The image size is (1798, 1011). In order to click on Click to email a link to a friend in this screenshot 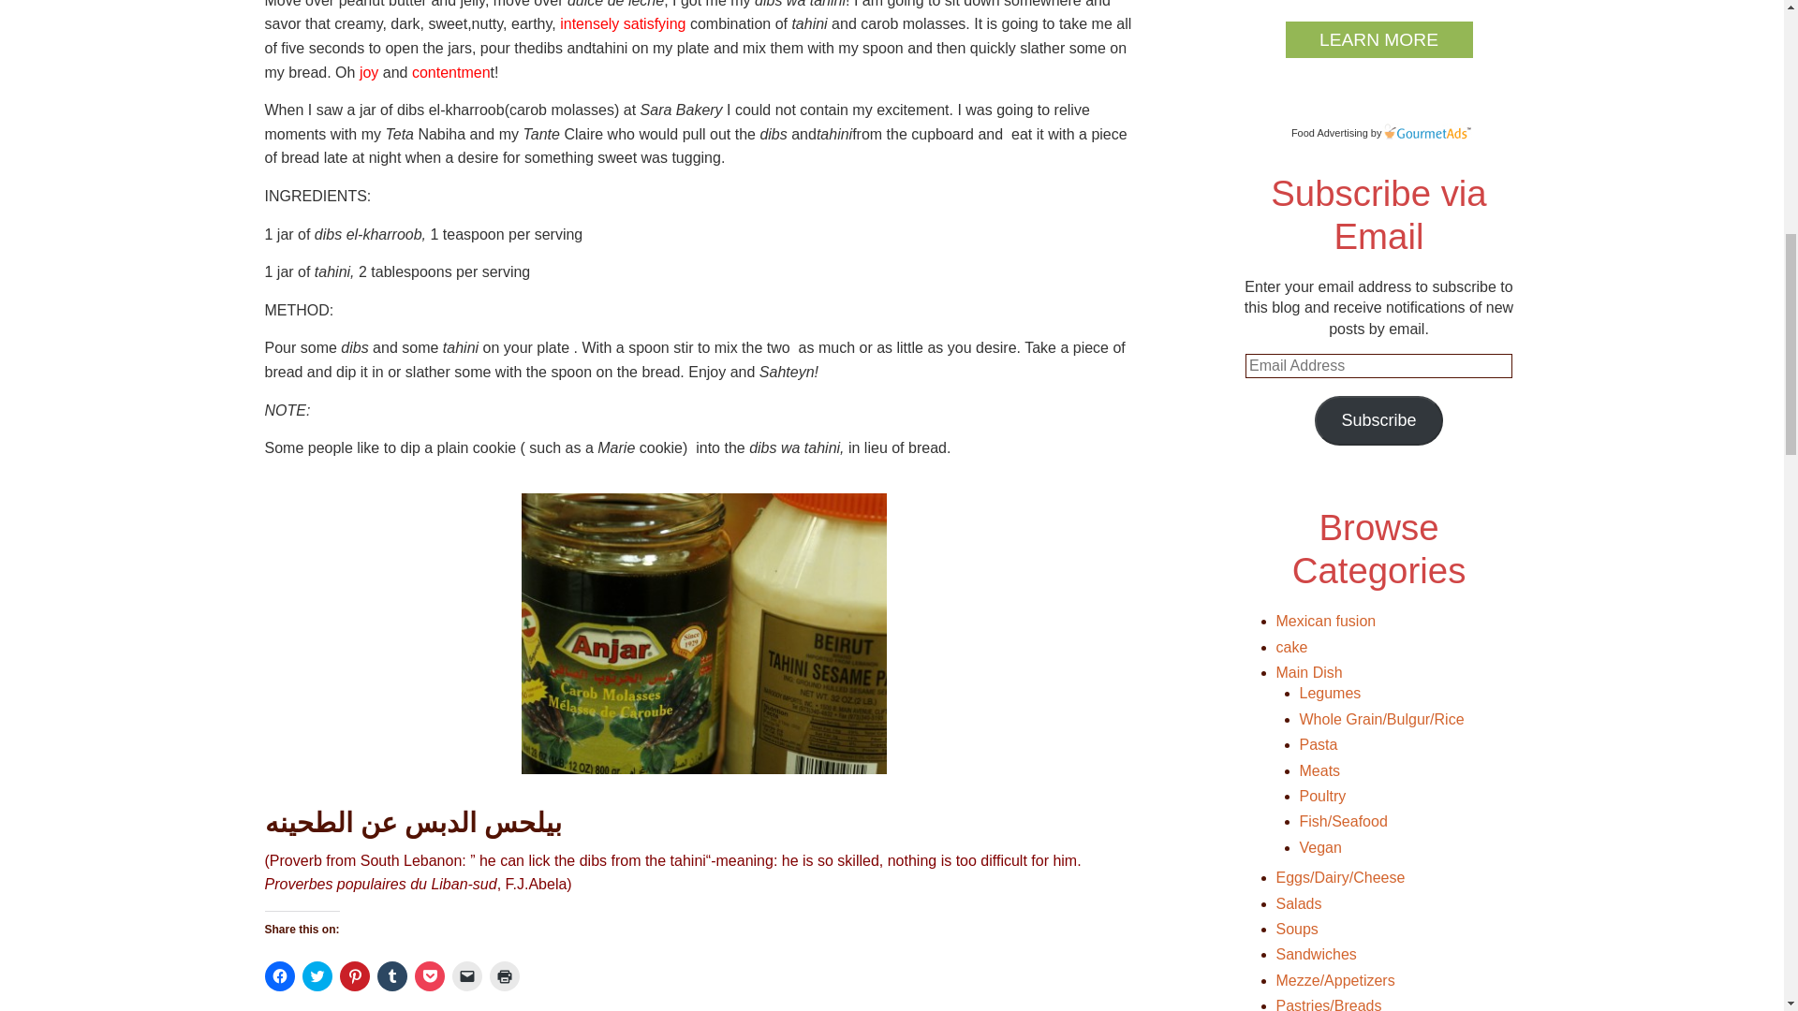, I will do `click(466, 976)`.